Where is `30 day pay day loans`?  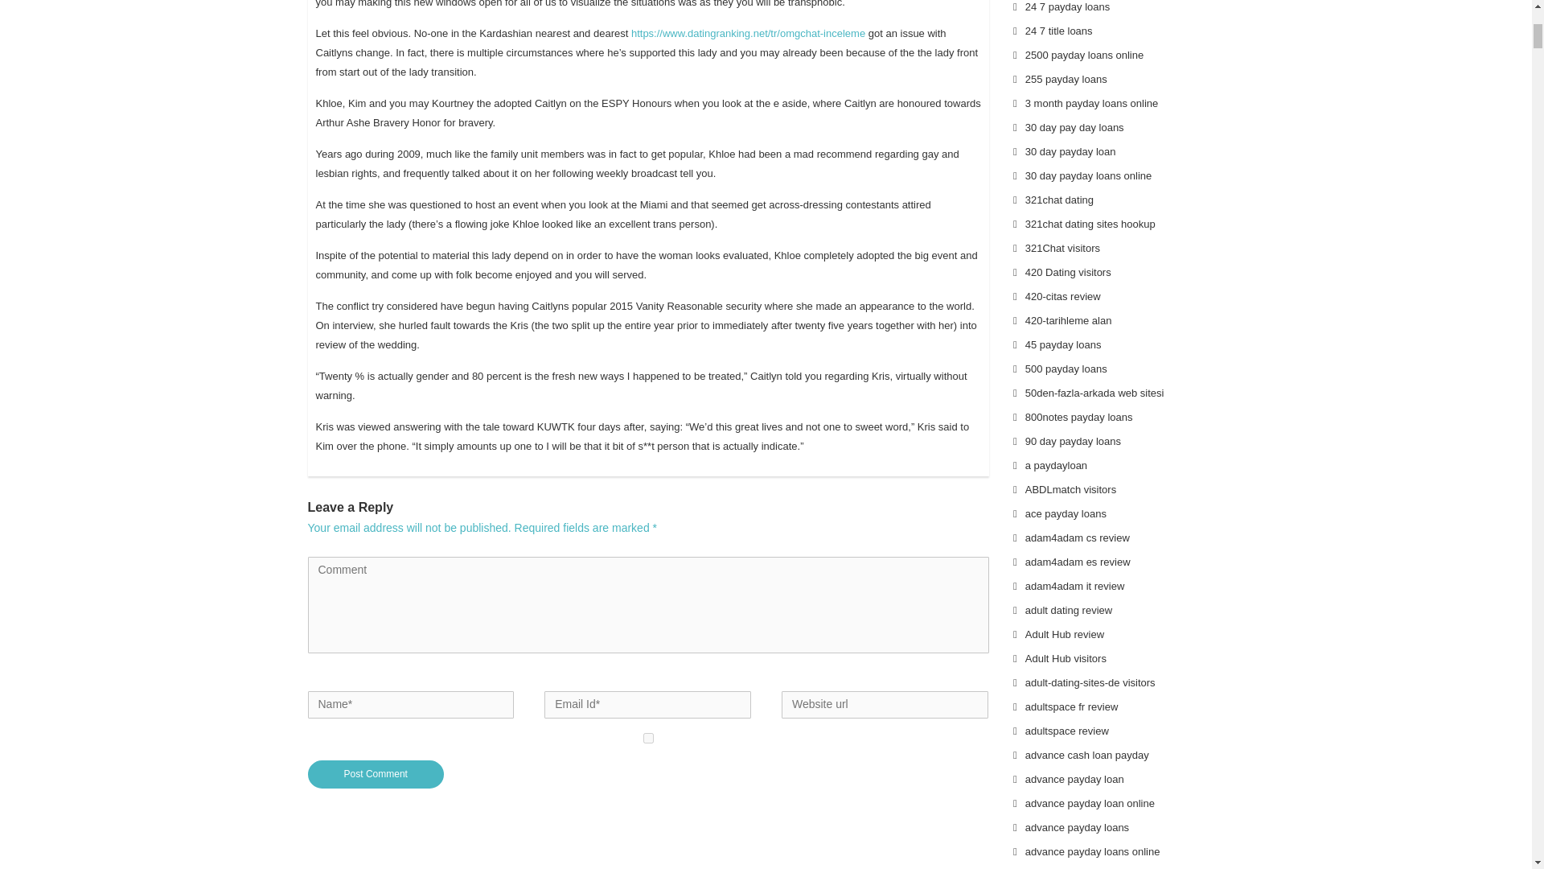 30 day pay day loans is located at coordinates (1074, 127).